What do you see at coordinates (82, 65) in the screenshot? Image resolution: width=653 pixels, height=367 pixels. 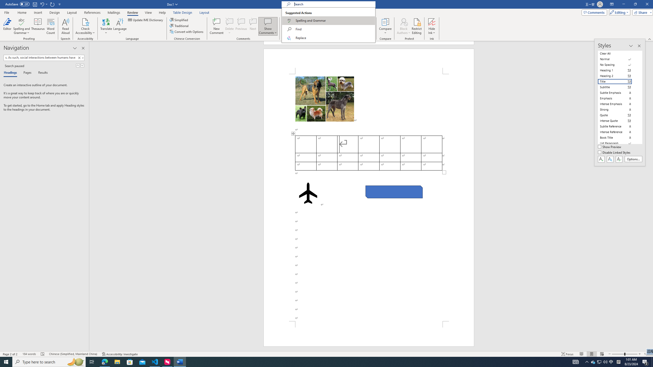 I see `Next Result` at bounding box center [82, 65].